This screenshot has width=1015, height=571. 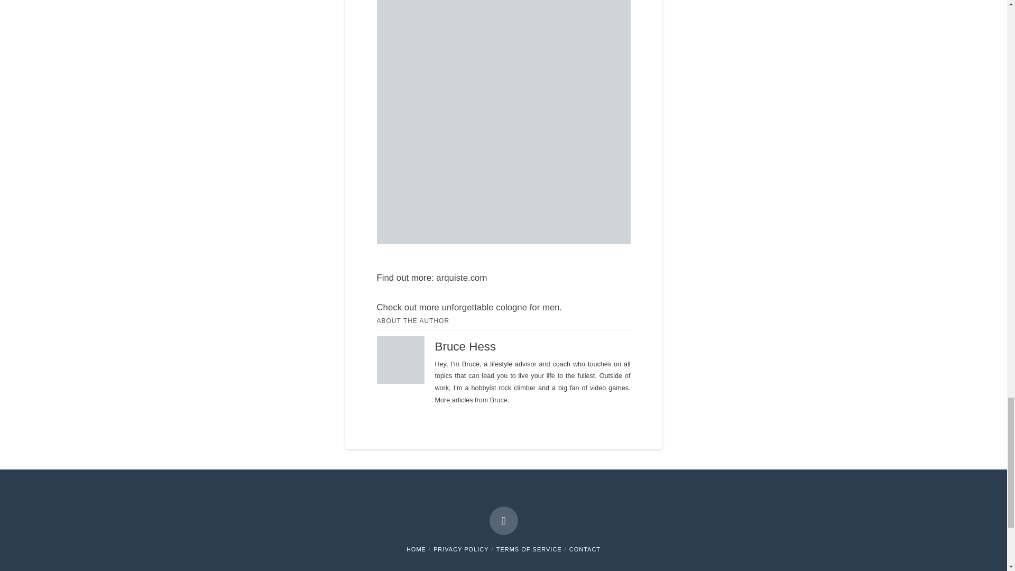 I want to click on TERMS OF SERVICE, so click(x=529, y=549).